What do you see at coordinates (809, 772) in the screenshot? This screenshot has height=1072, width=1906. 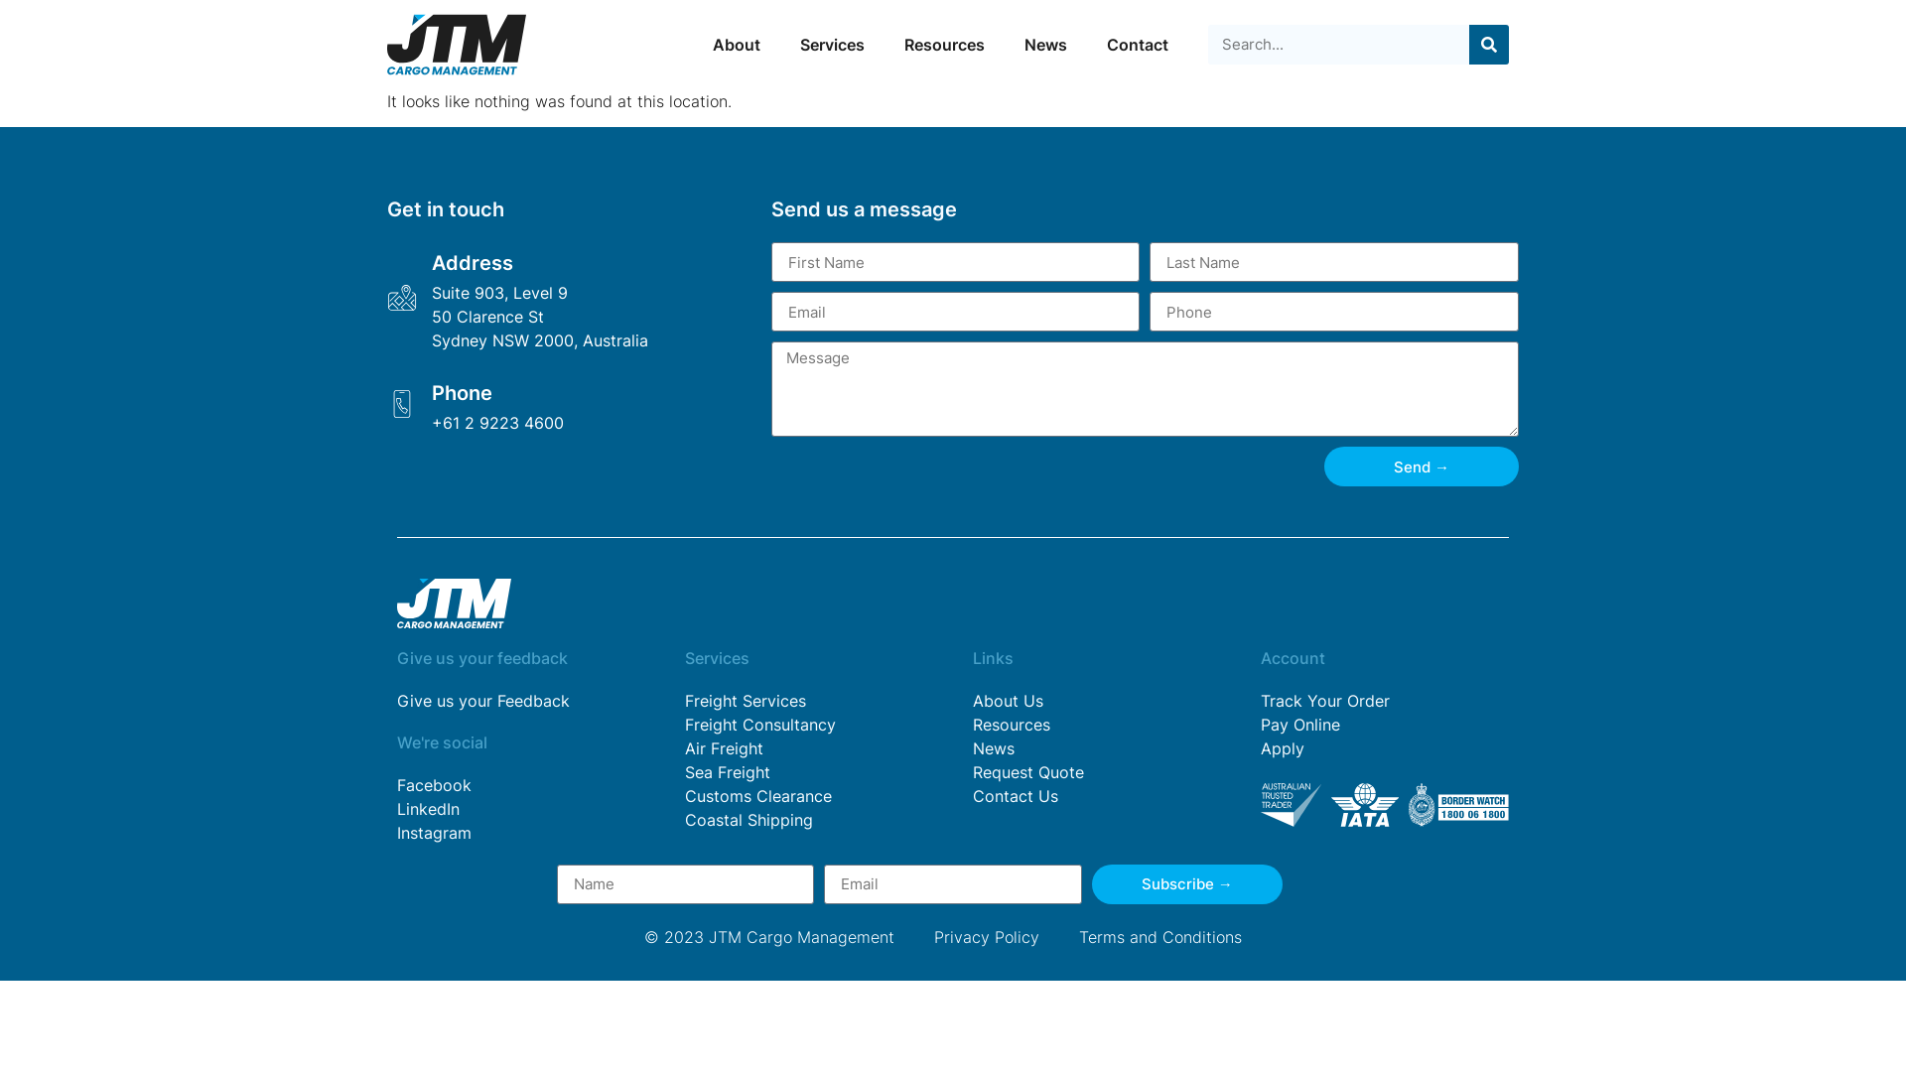 I see `Sea Freight` at bounding box center [809, 772].